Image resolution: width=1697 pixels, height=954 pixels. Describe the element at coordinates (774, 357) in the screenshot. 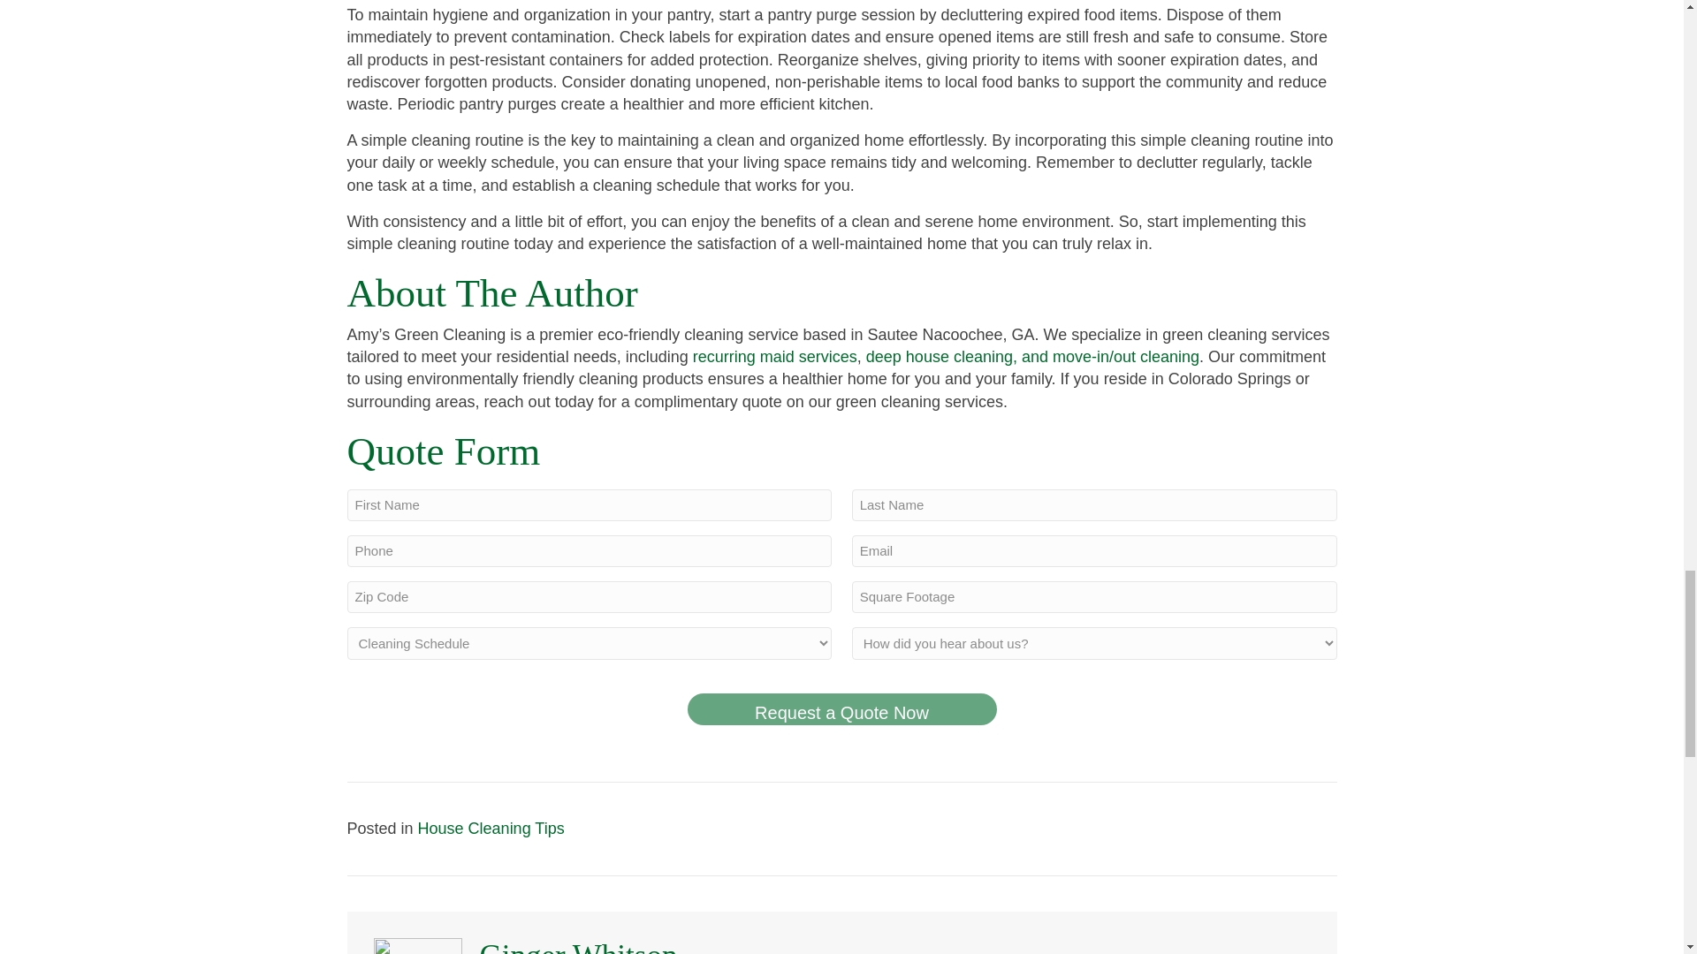

I see `recurring maid services` at that location.